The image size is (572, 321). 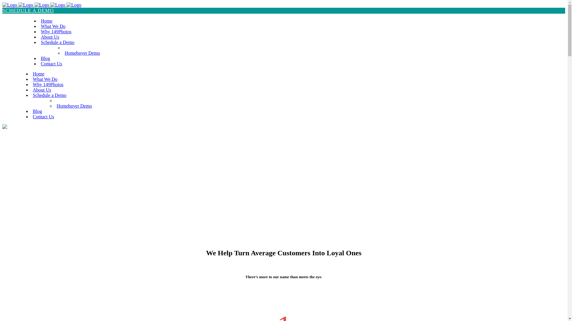 I want to click on What We Do, so click(x=45, y=79).